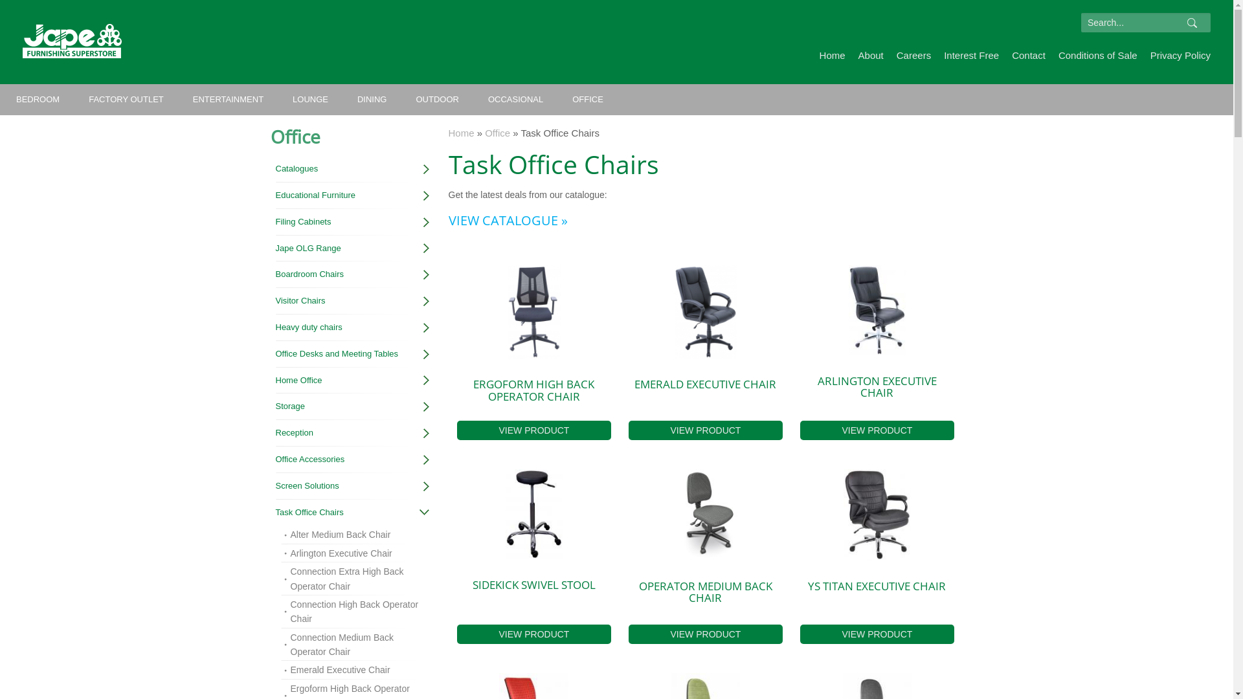  Describe the element at coordinates (871, 56) in the screenshot. I see `About` at that location.